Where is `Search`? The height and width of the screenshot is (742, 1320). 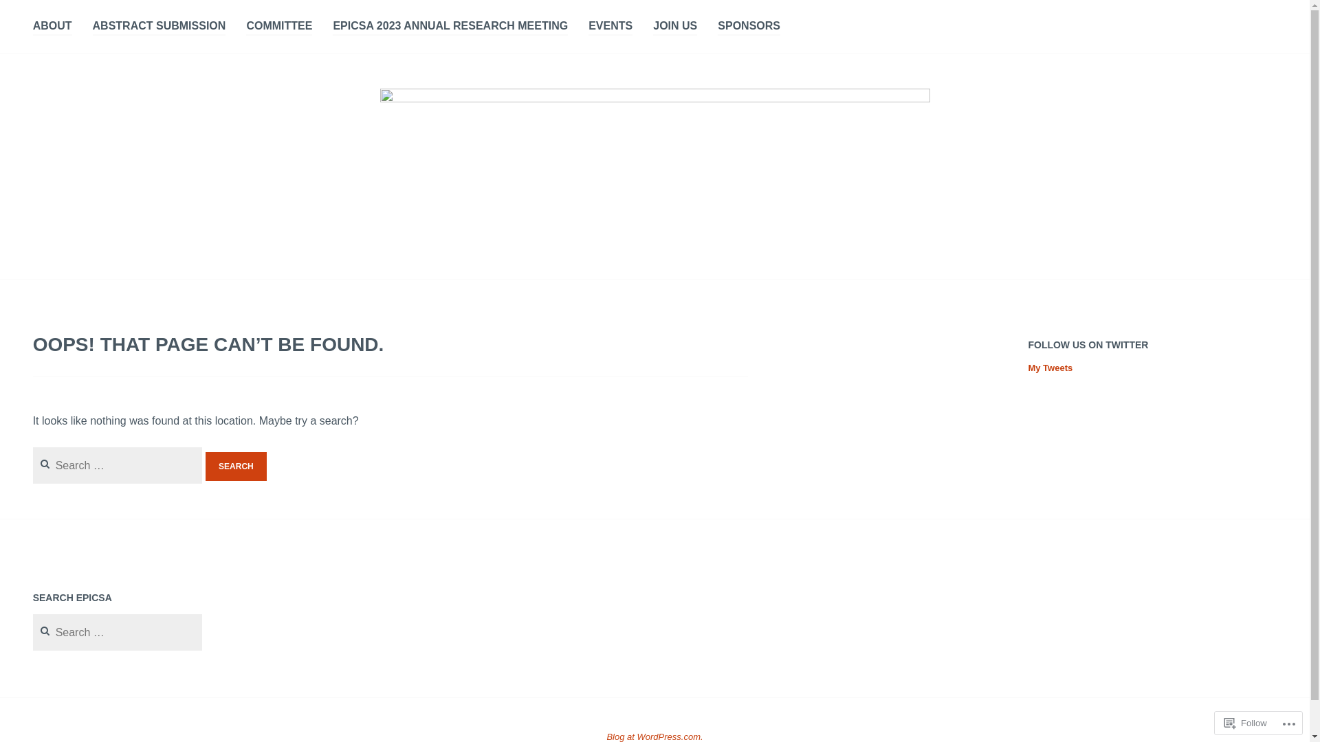
Search is located at coordinates (30, 14).